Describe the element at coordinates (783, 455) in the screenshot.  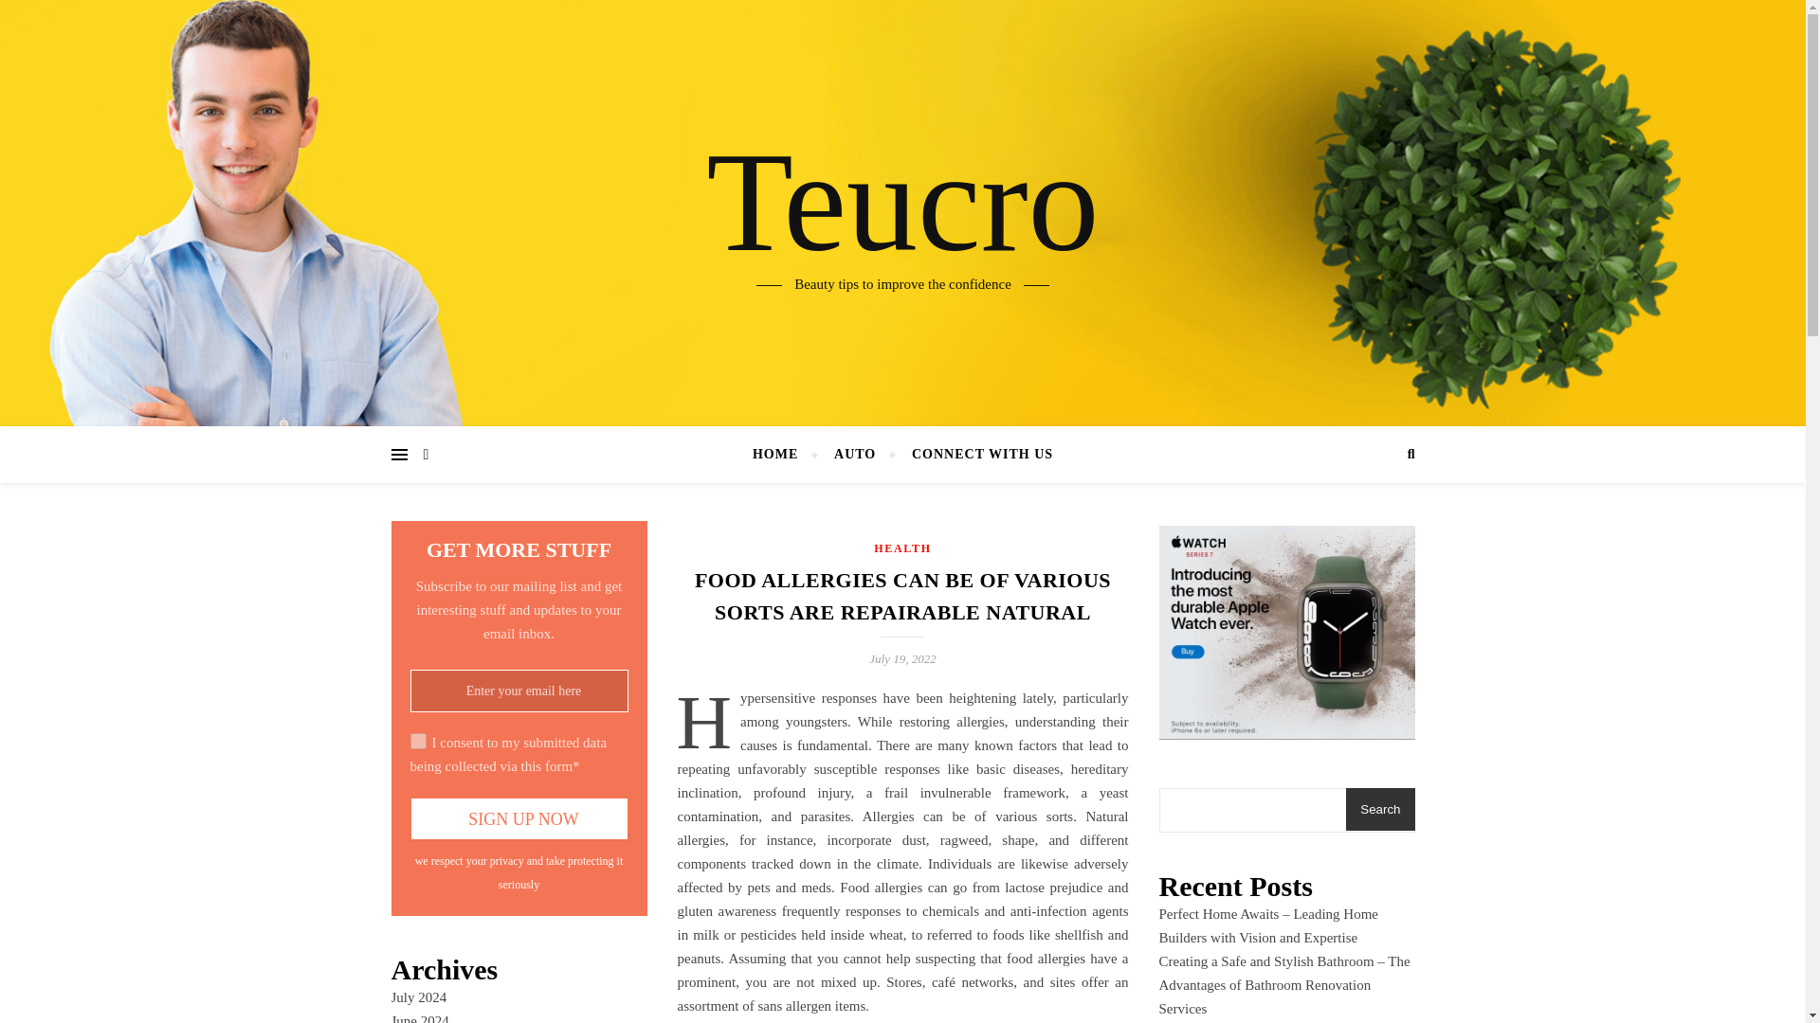
I see `HOME` at that location.